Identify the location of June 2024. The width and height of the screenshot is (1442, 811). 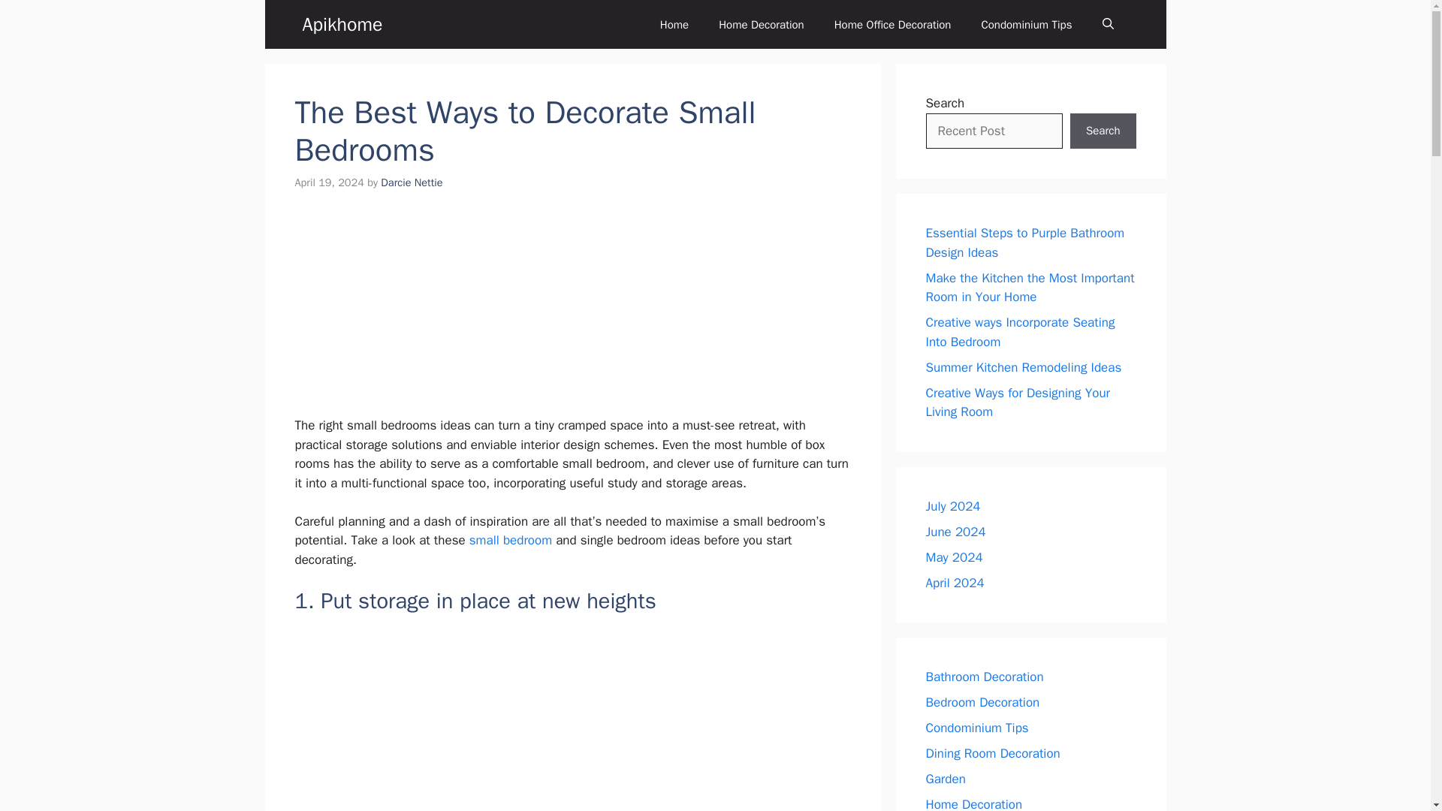
(955, 532).